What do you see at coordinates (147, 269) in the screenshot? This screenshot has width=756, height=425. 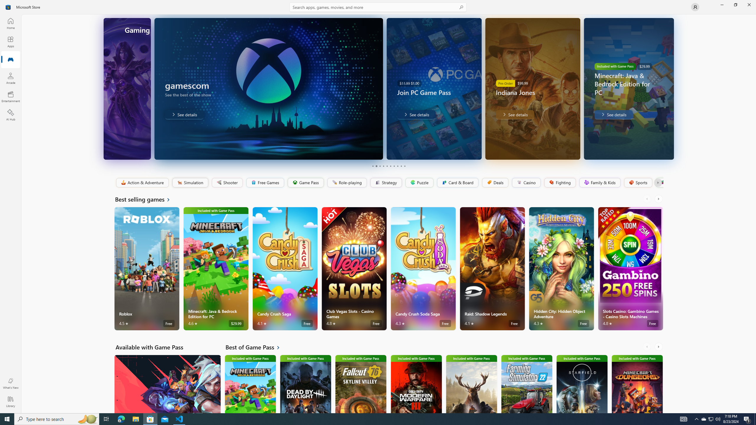 I see `Roblox. Average rating of 4.5 out of five stars. Free  ` at bounding box center [147, 269].